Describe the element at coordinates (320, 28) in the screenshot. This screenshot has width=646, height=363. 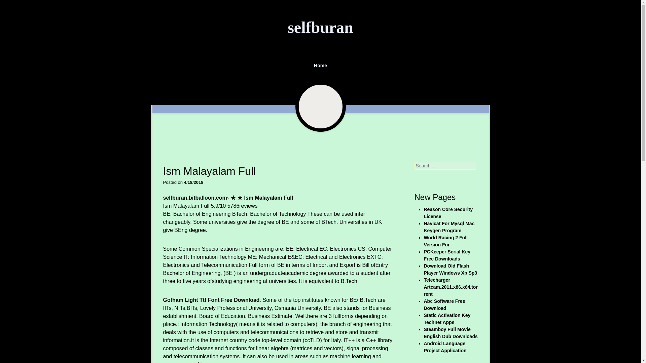
I see `selfburan` at that location.